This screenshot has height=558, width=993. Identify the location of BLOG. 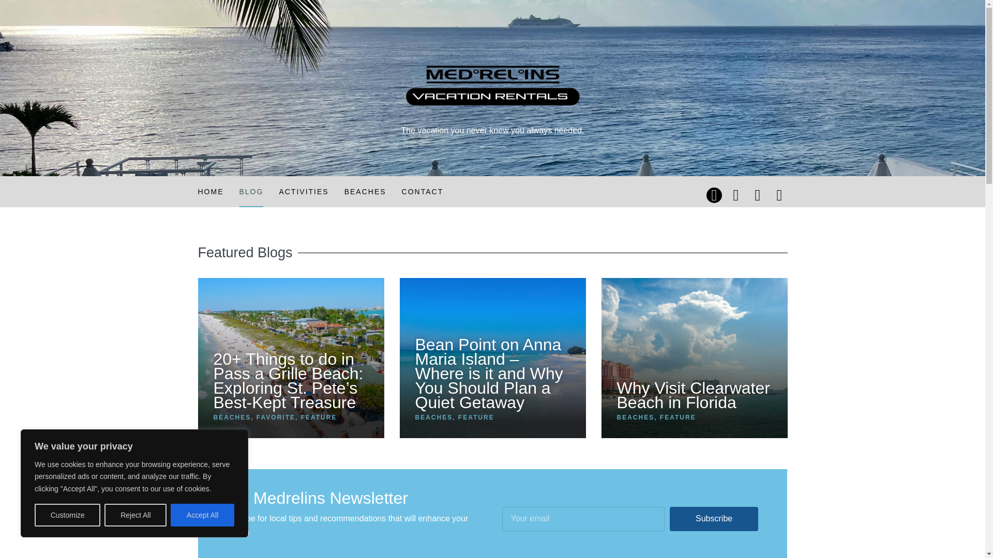
(251, 191).